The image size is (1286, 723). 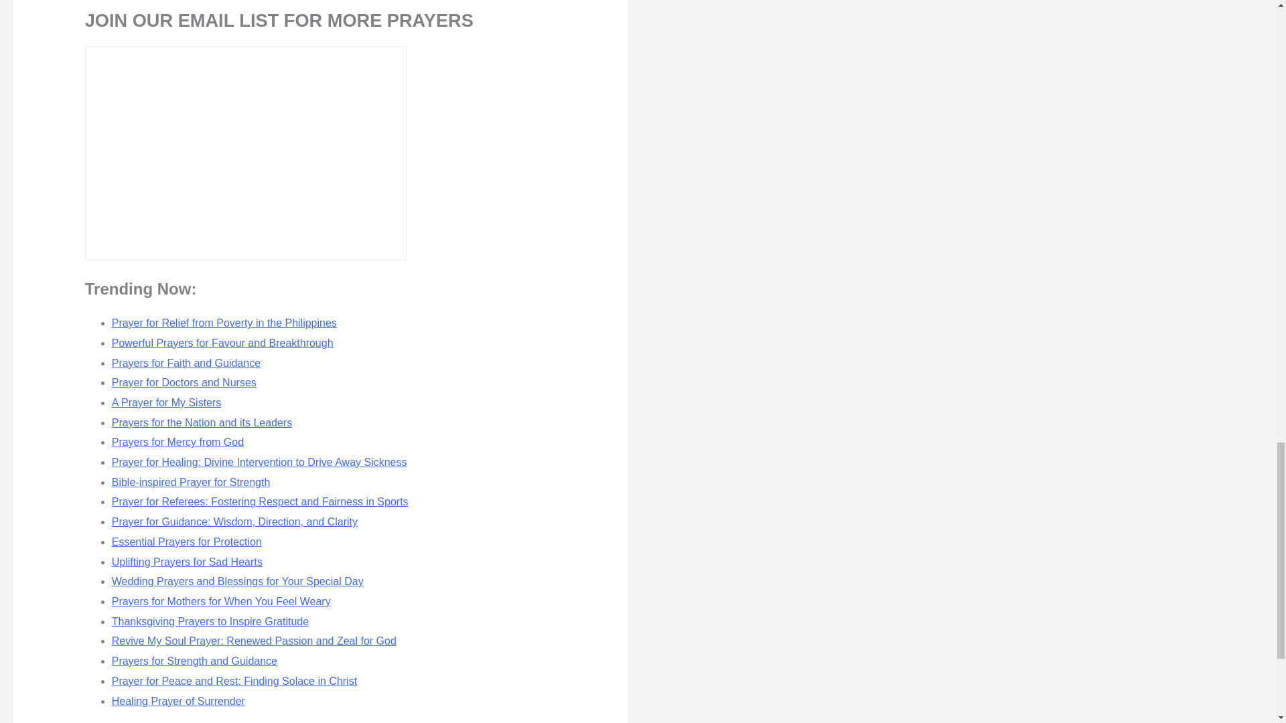 I want to click on Prayer for Relief from Poverty in the Philippines, so click(x=224, y=323).